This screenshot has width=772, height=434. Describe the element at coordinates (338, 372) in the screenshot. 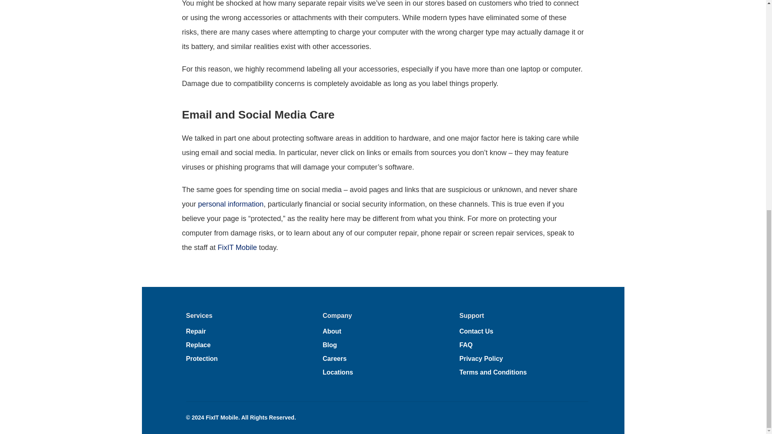

I see `Locations` at that location.